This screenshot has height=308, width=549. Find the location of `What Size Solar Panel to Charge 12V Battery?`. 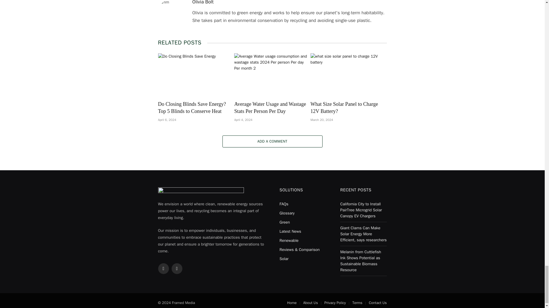

What Size Solar Panel to Charge 12V Battery? is located at coordinates (349, 74).